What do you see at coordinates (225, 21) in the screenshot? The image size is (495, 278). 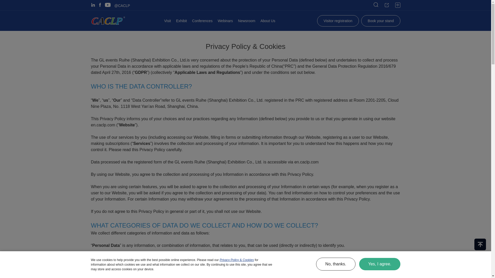 I see `Webinars` at bounding box center [225, 21].